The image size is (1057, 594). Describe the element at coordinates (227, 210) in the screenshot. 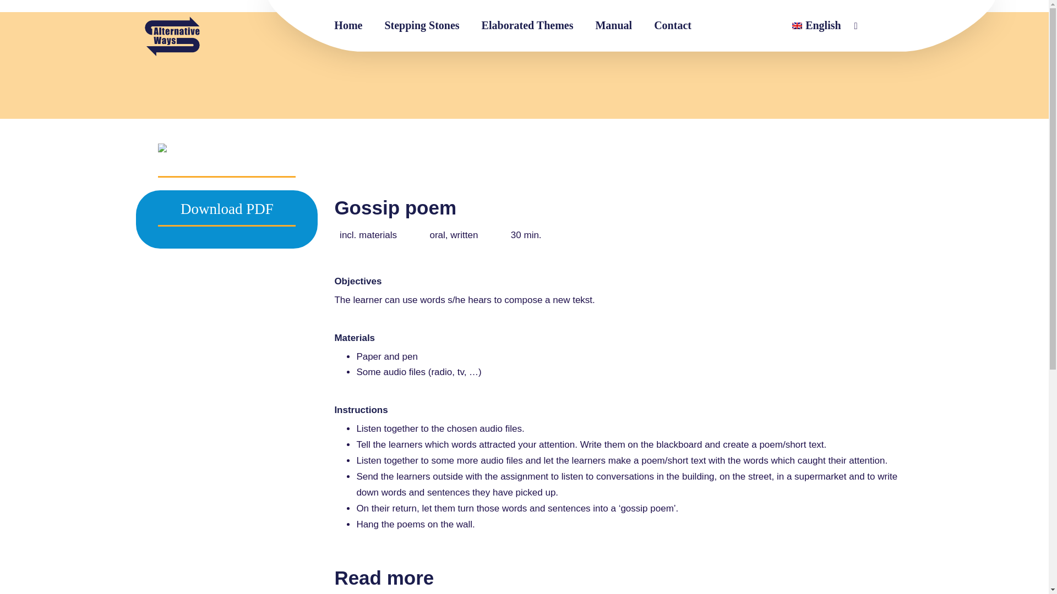

I see `Download PDF` at that location.